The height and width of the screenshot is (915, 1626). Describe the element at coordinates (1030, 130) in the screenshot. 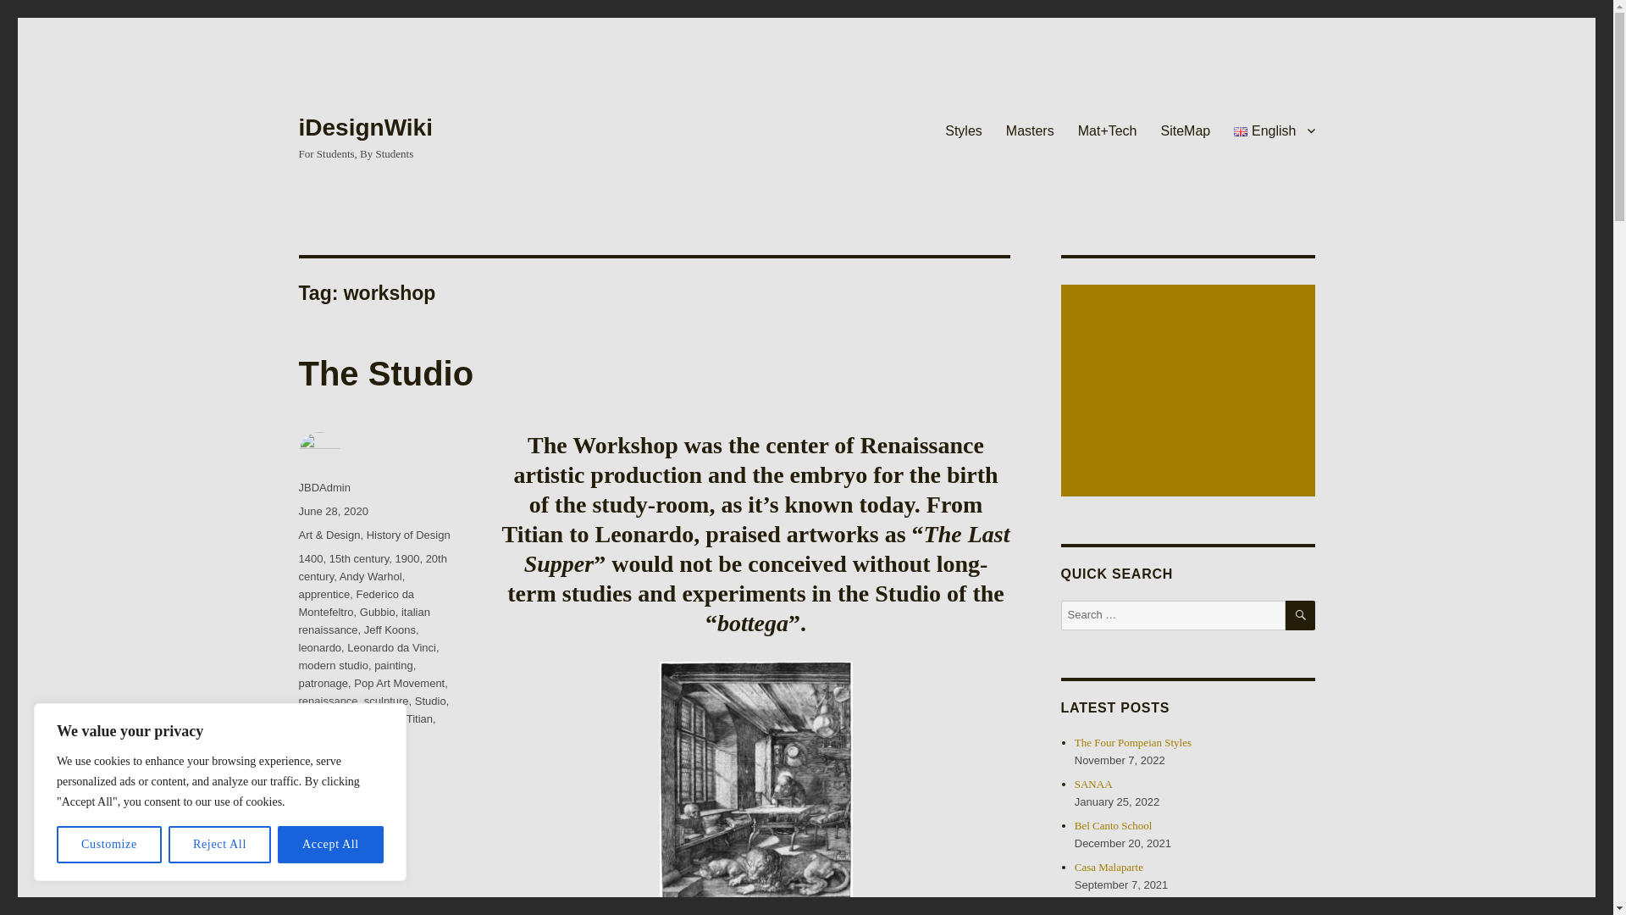

I see `Masters` at that location.